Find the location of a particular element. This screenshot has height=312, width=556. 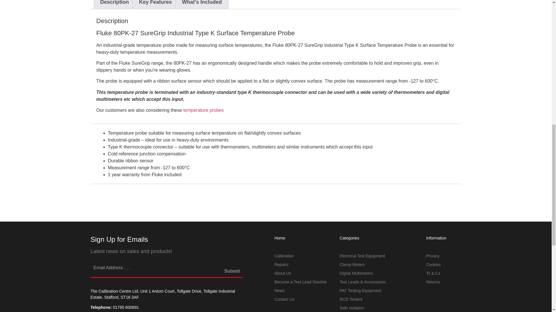

Submit is located at coordinates (232, 274).